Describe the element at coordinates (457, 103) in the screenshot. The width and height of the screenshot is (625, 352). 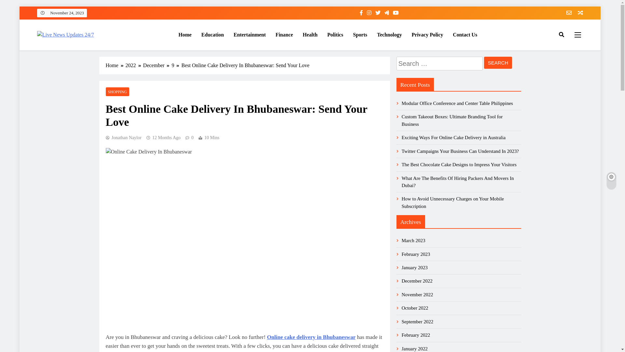
I see `Modular Office Conference and Center Table Philippines` at that location.